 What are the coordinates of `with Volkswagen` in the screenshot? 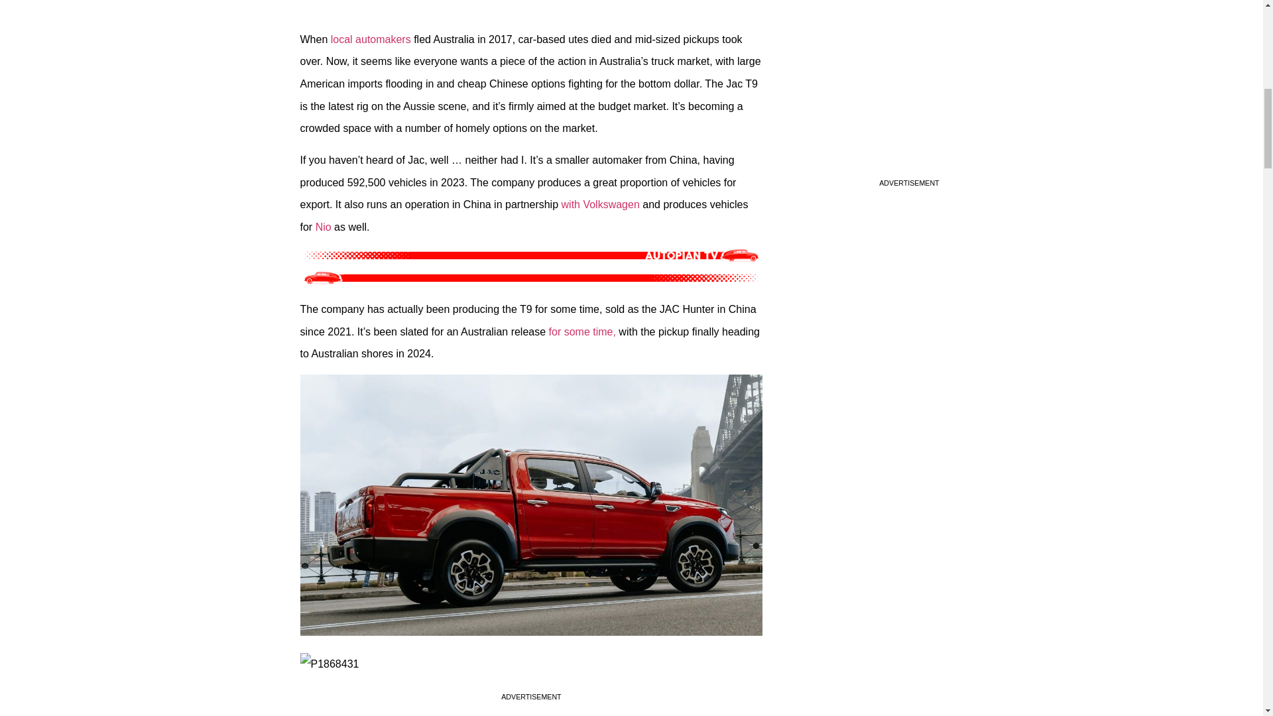 It's located at (601, 204).